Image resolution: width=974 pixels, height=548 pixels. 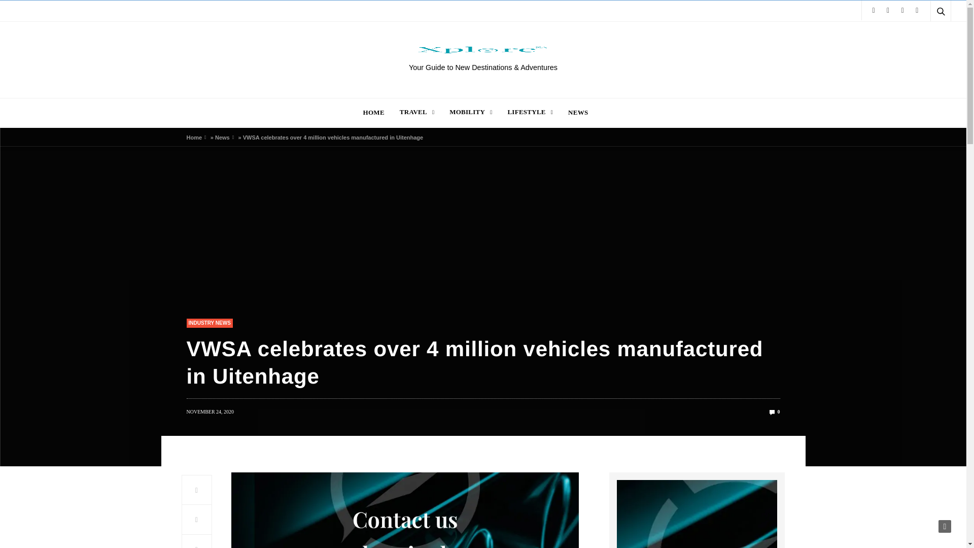 What do you see at coordinates (417, 112) in the screenshot?
I see `TRAVEL` at bounding box center [417, 112].